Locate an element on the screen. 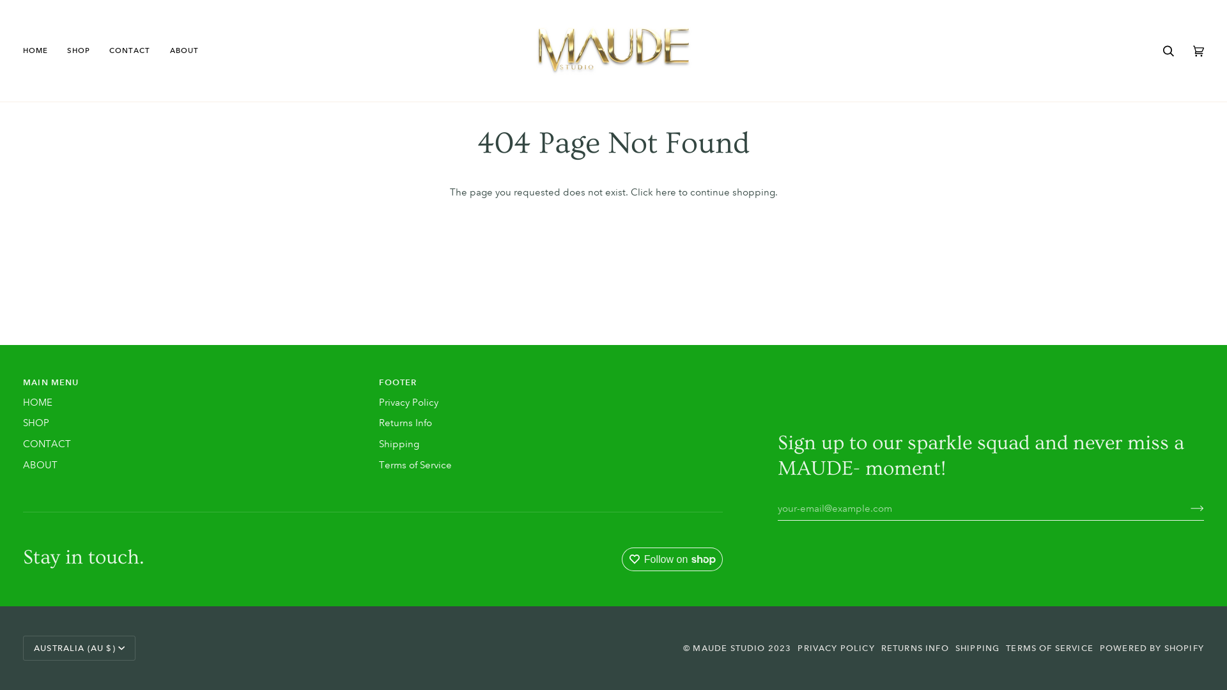  HOME is located at coordinates (40, 51).